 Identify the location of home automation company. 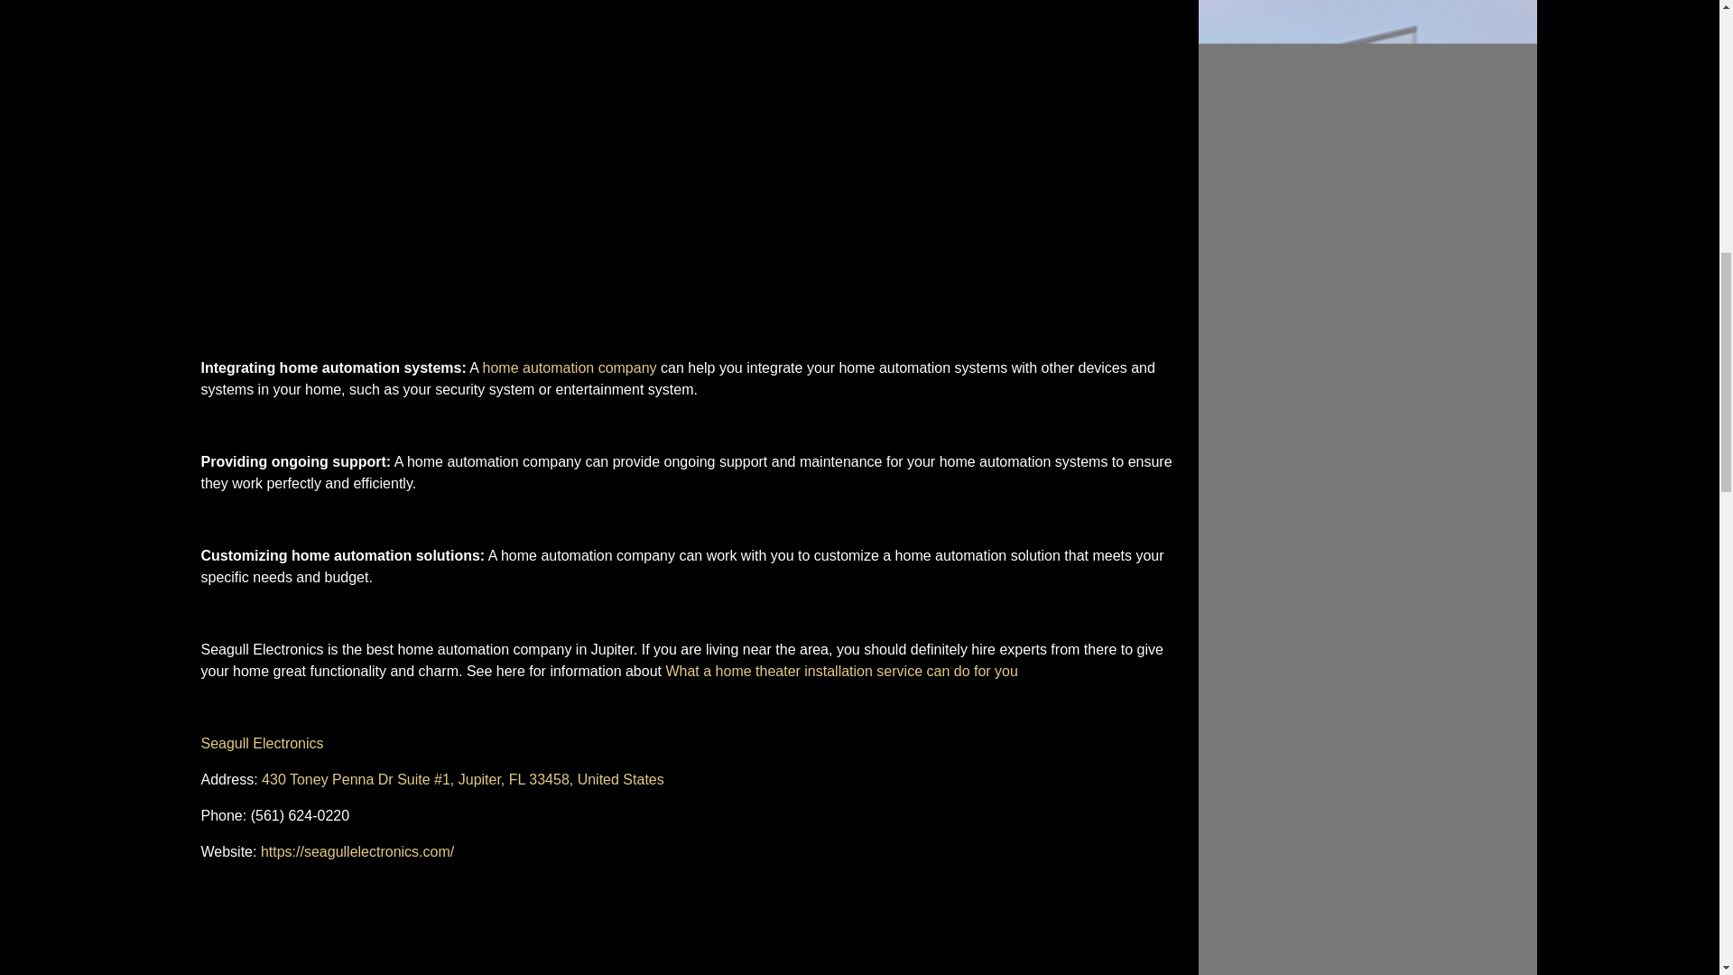
(570, 367).